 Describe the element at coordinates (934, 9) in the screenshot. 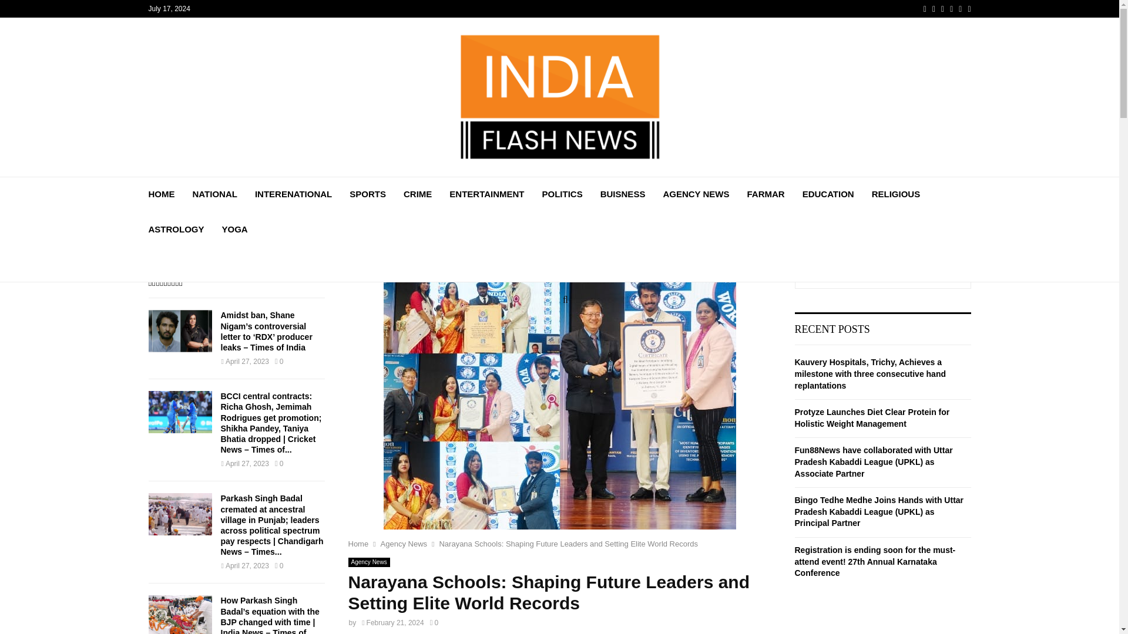

I see `Twitter` at that location.